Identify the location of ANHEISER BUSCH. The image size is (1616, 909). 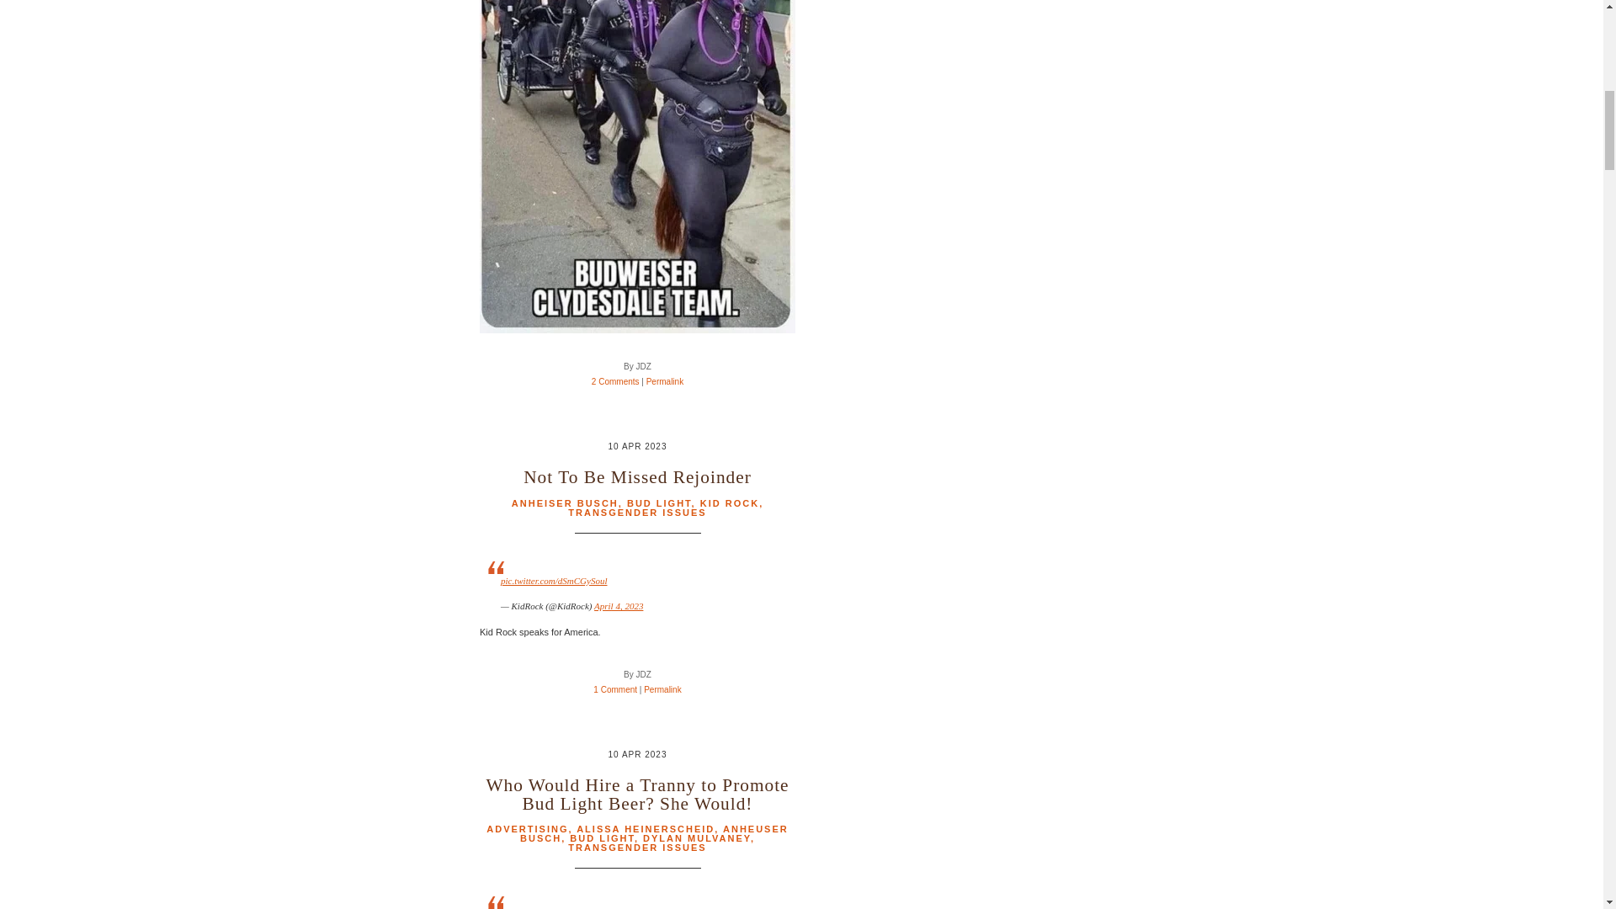
(566, 502).